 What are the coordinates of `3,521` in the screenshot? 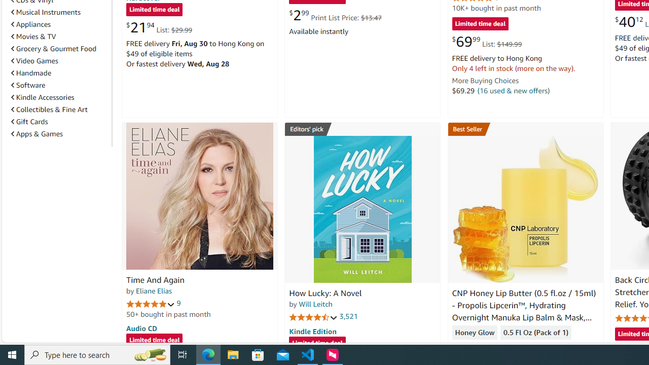 It's located at (349, 316).